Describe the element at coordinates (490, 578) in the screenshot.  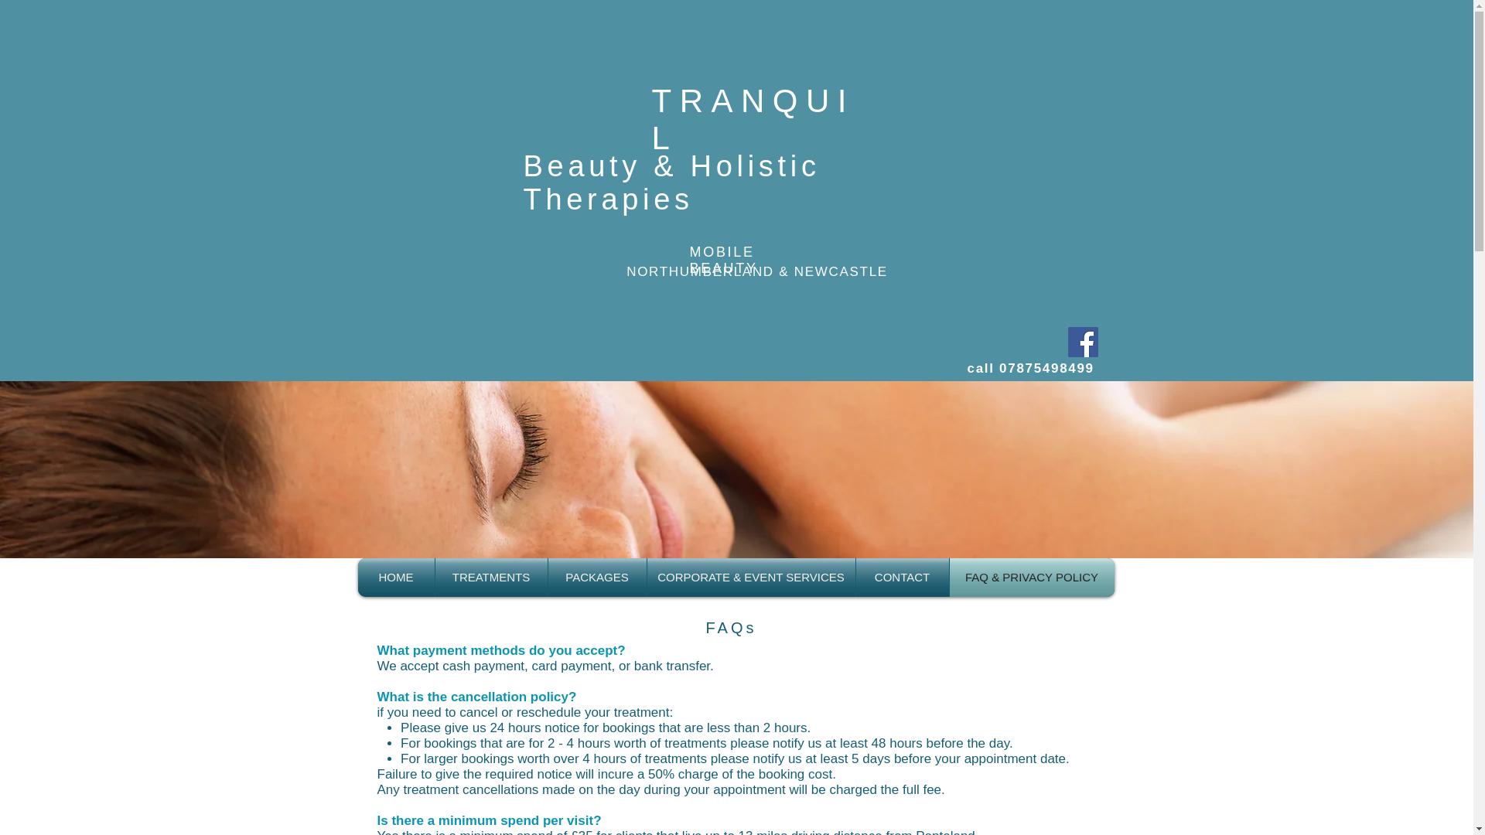
I see `TREATMENTS` at that location.